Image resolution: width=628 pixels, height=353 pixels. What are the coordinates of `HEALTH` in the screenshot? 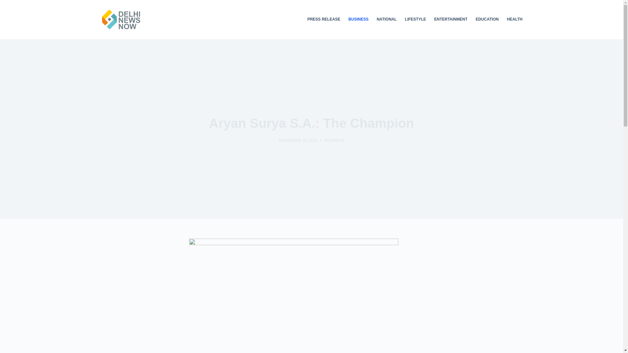 It's located at (513, 20).